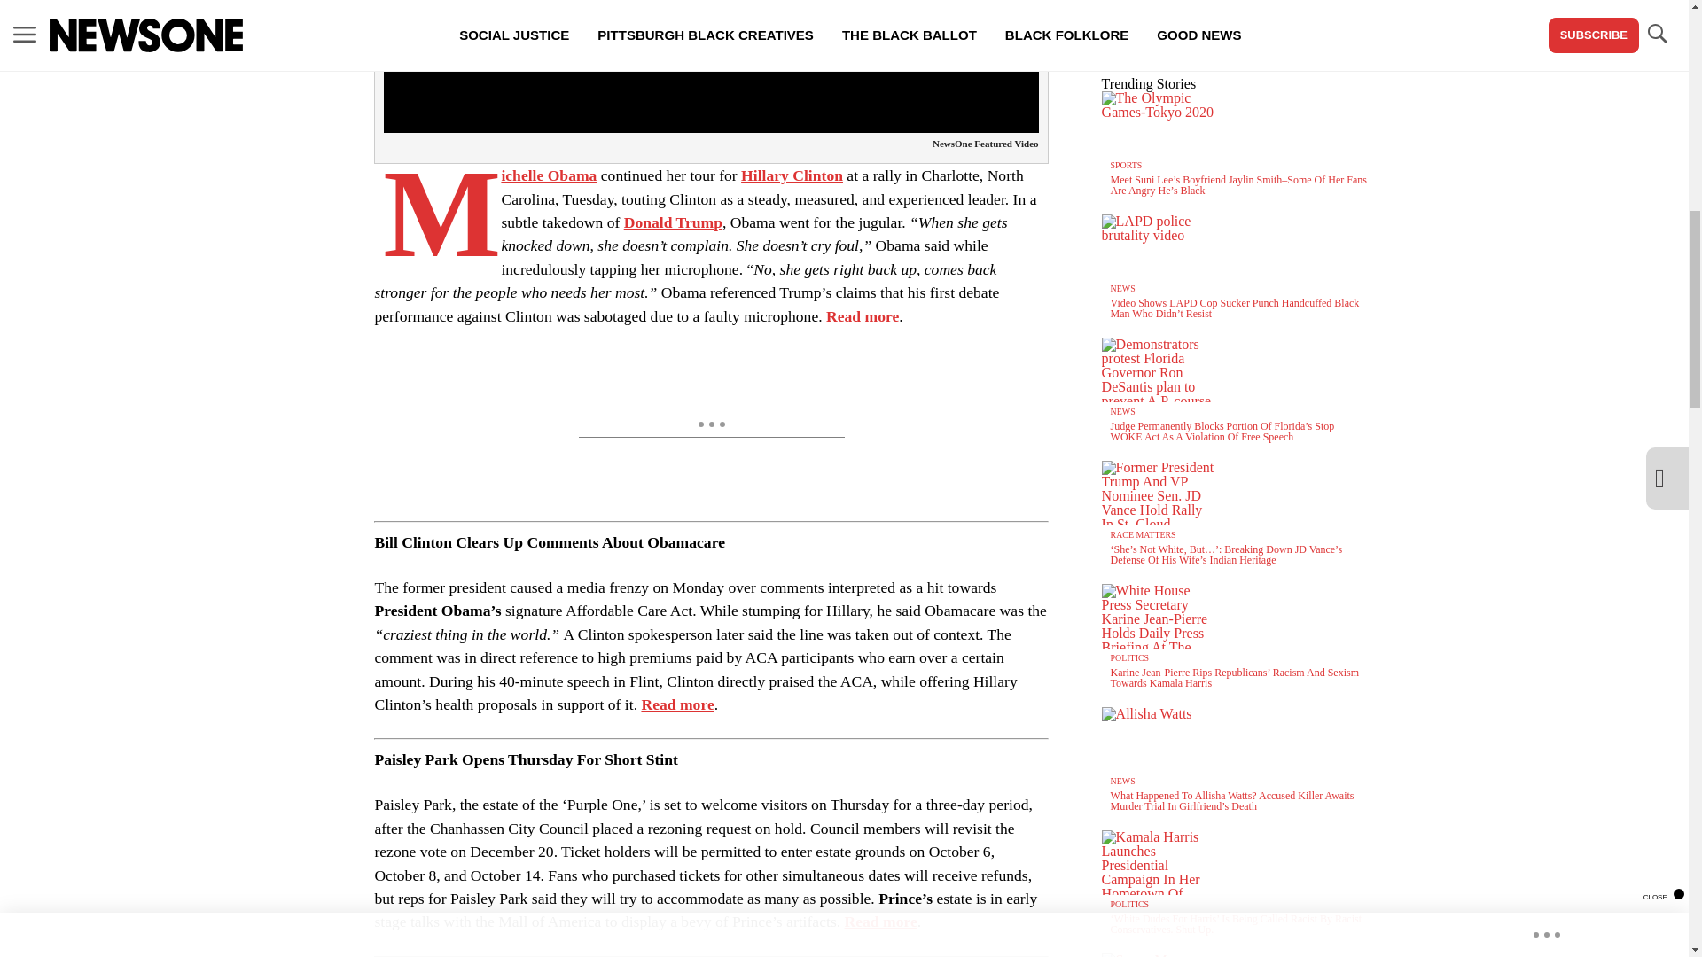 The width and height of the screenshot is (1702, 957). What do you see at coordinates (673, 222) in the screenshot?
I see `Donald Trump` at bounding box center [673, 222].